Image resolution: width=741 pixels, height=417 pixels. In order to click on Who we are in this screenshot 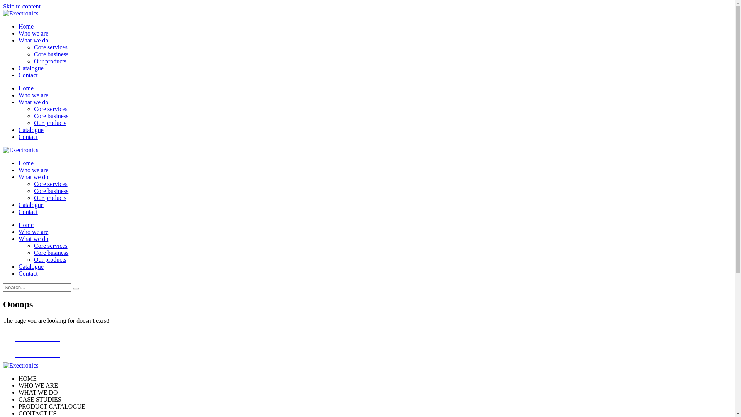, I will do `click(33, 170)`.